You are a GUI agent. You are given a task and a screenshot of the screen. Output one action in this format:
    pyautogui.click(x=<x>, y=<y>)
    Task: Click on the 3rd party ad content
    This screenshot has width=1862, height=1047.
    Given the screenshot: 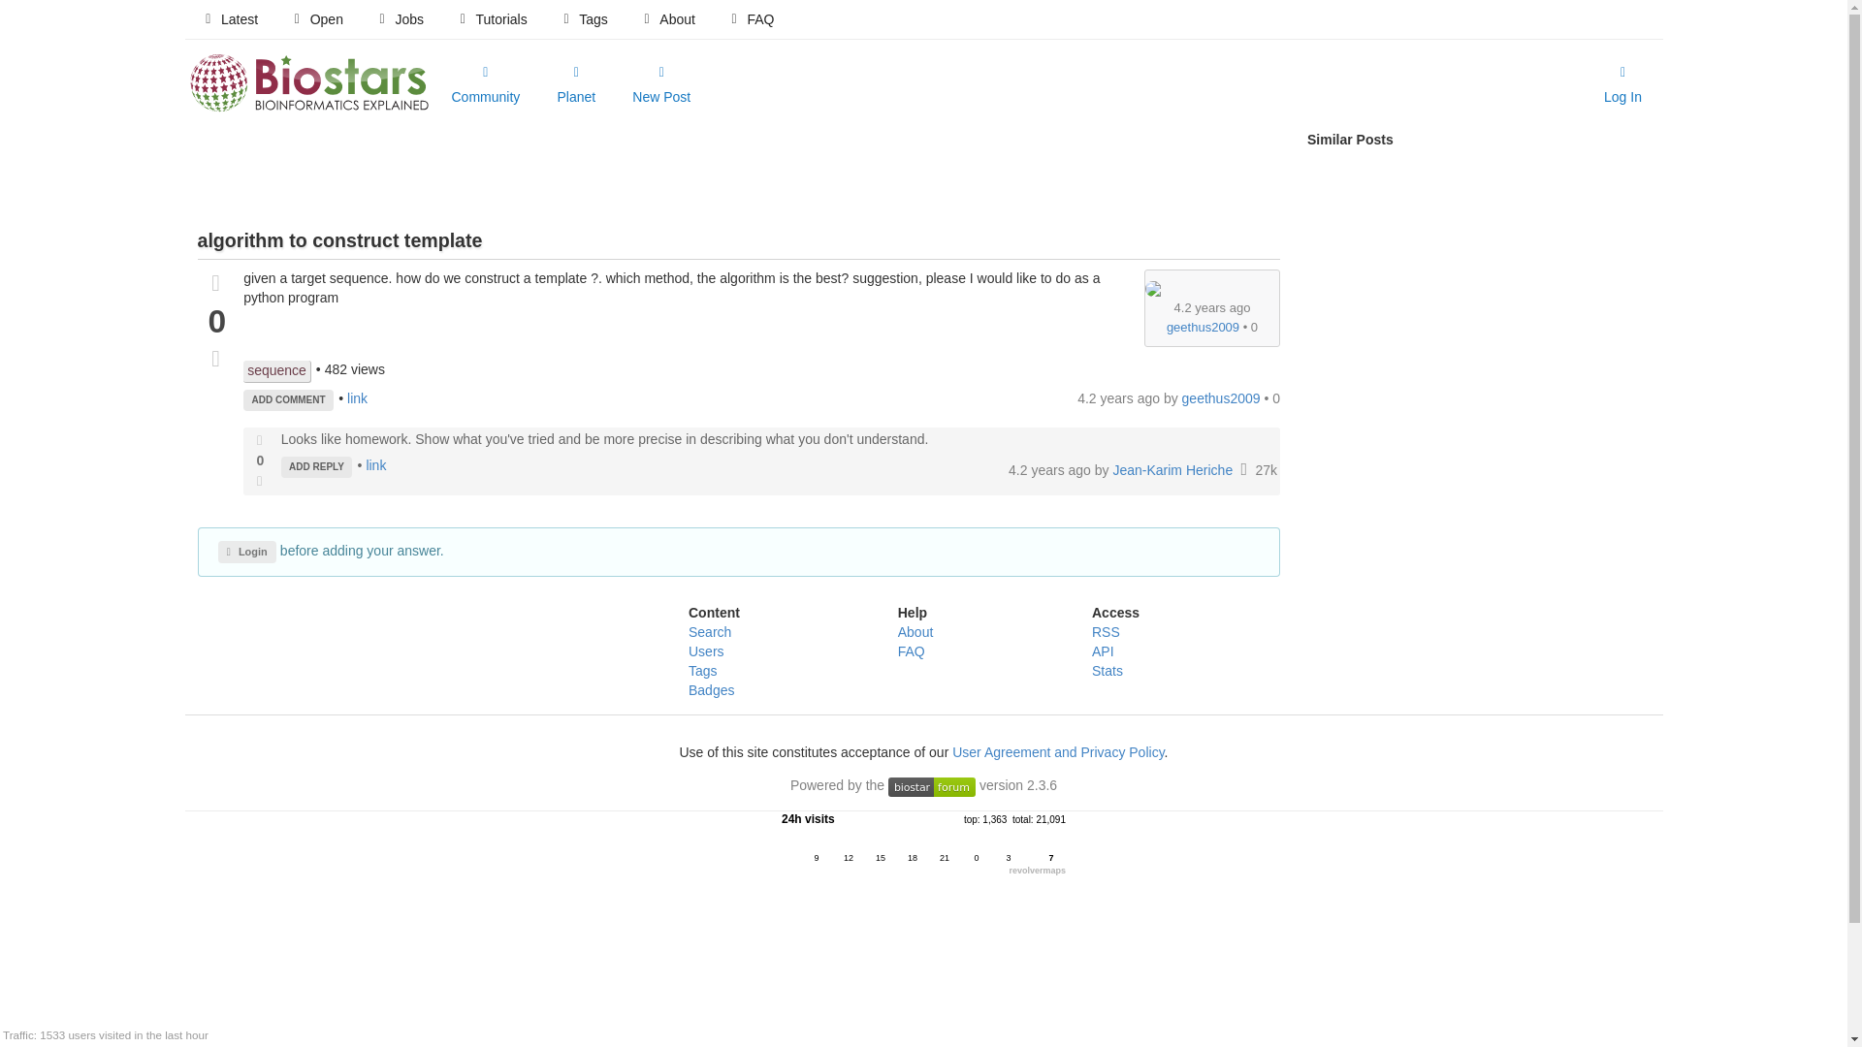 What is the action you would take?
    pyautogui.click(x=738, y=174)
    